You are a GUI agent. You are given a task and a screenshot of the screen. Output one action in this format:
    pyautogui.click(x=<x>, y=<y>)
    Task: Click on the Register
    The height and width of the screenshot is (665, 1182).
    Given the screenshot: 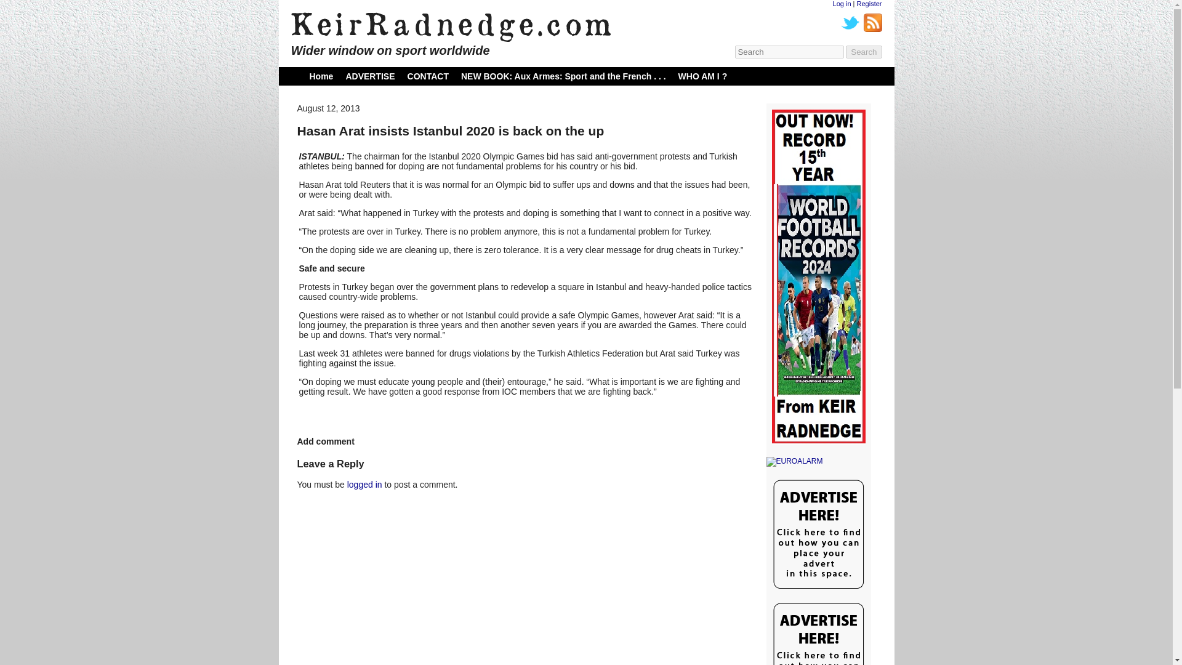 What is the action you would take?
    pyautogui.click(x=869, y=4)
    